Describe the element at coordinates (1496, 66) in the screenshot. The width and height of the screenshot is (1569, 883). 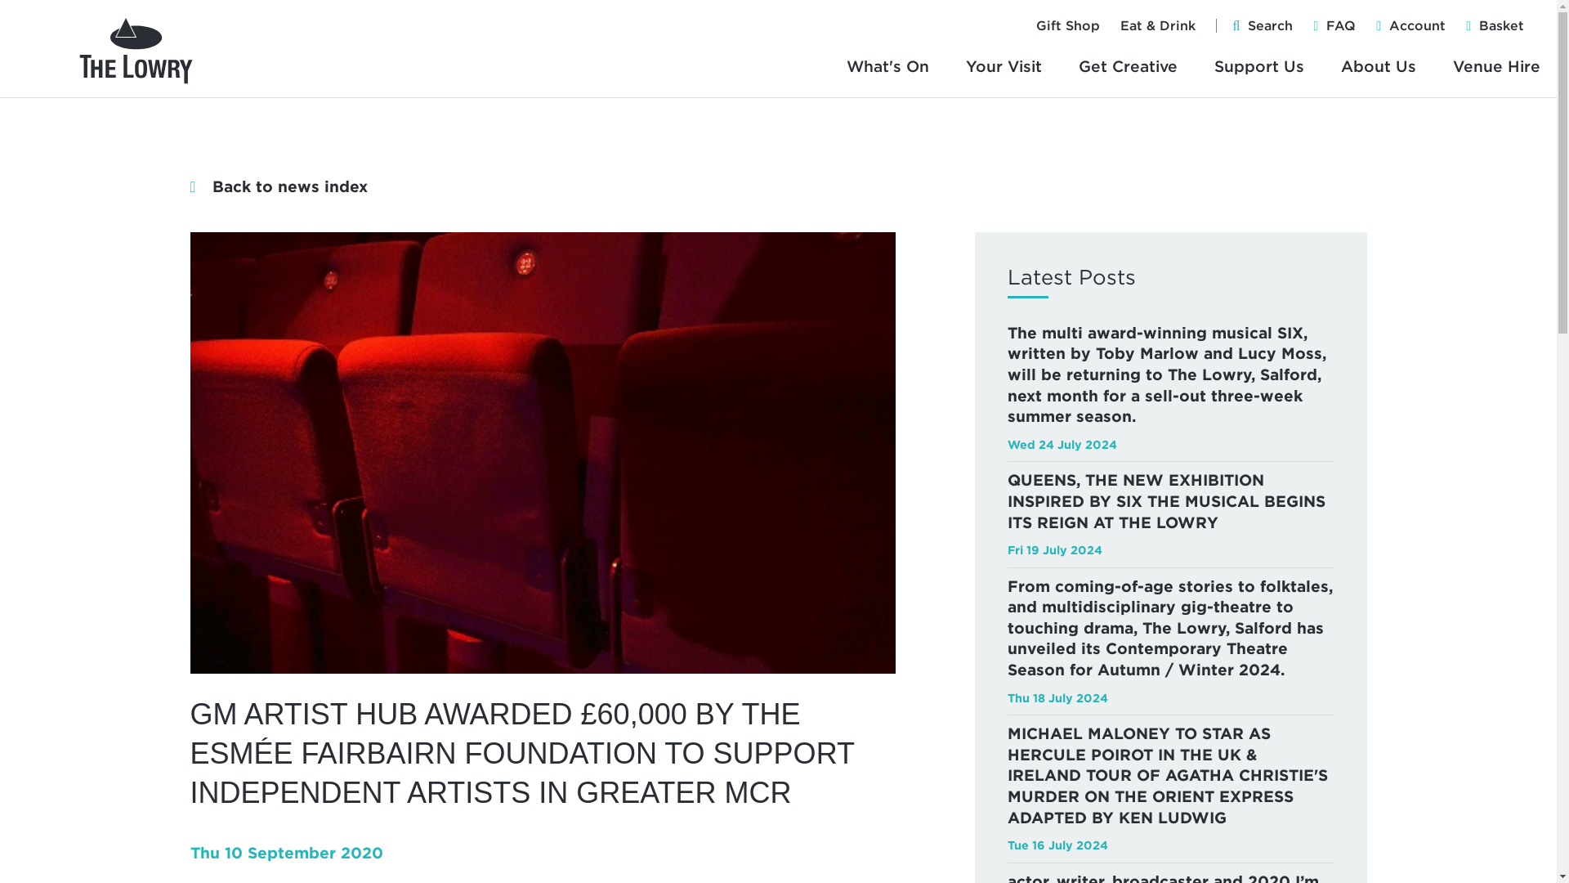
I see `Venue Hire` at that location.